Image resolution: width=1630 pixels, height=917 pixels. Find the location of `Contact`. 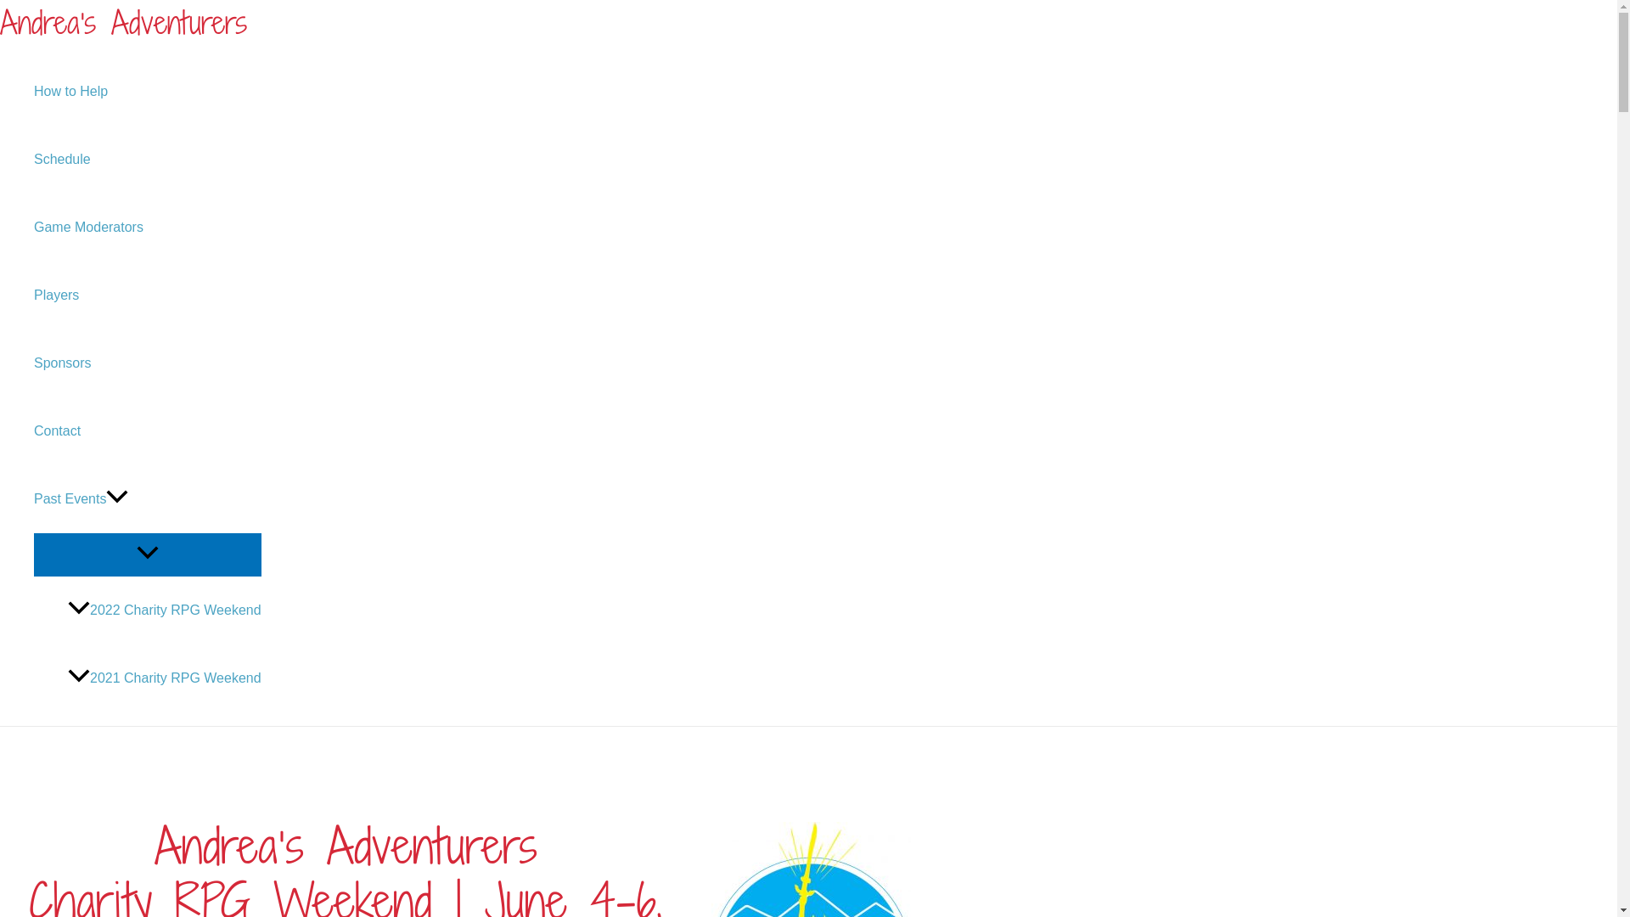

Contact is located at coordinates (148, 431).